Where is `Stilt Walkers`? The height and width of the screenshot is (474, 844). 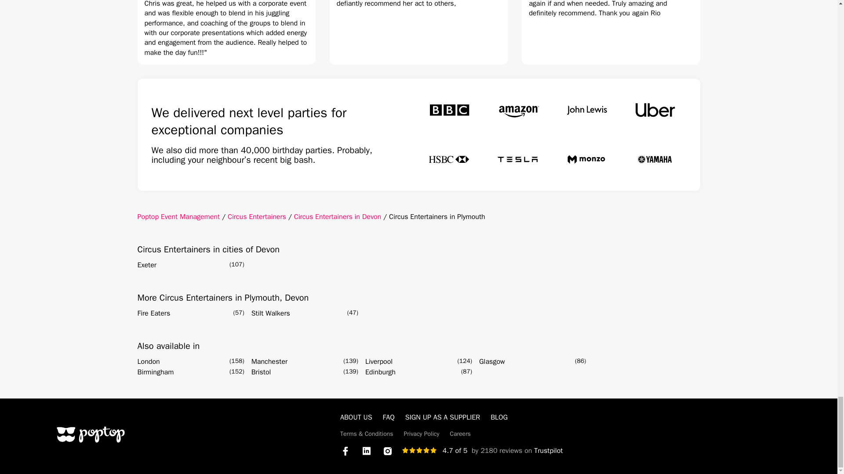
Stilt Walkers is located at coordinates (271, 313).